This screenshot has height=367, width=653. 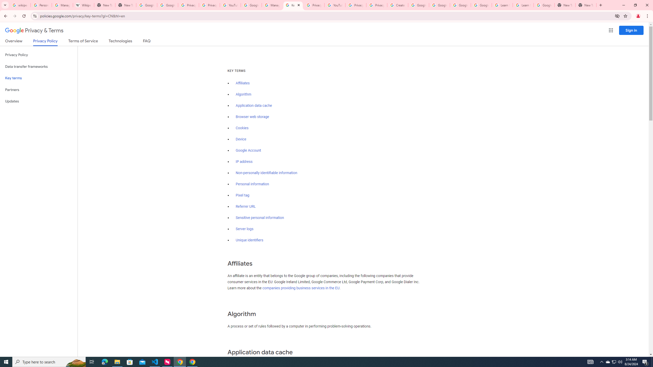 What do you see at coordinates (34, 31) in the screenshot?
I see `Privacy & Terms` at bounding box center [34, 31].